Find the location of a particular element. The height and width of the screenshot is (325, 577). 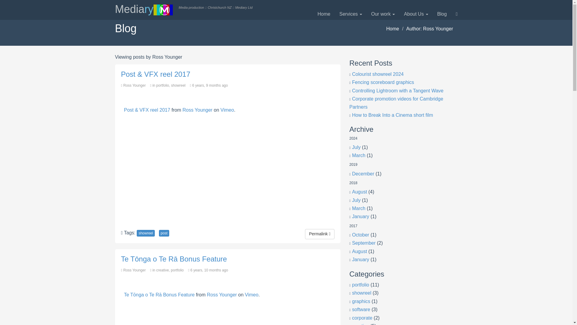

August is located at coordinates (359, 191).